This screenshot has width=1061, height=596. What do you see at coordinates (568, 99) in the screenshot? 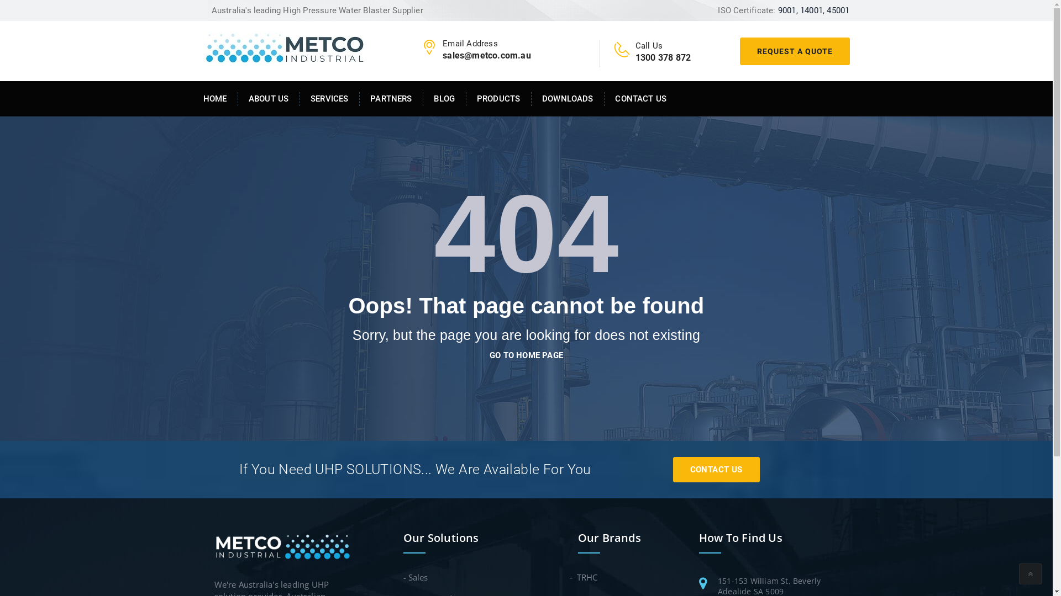
I see `DOWNLOADS` at bounding box center [568, 99].